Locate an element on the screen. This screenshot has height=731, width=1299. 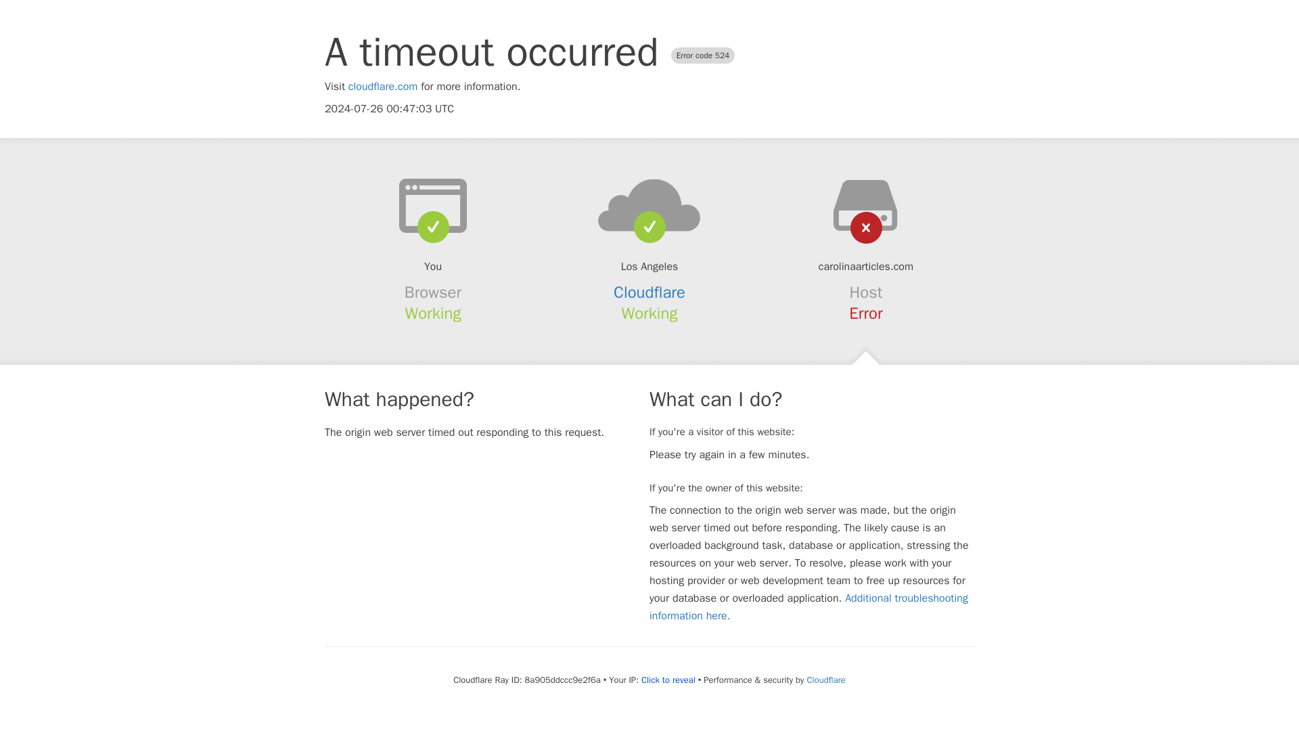
Cloudflare is located at coordinates (649, 292).